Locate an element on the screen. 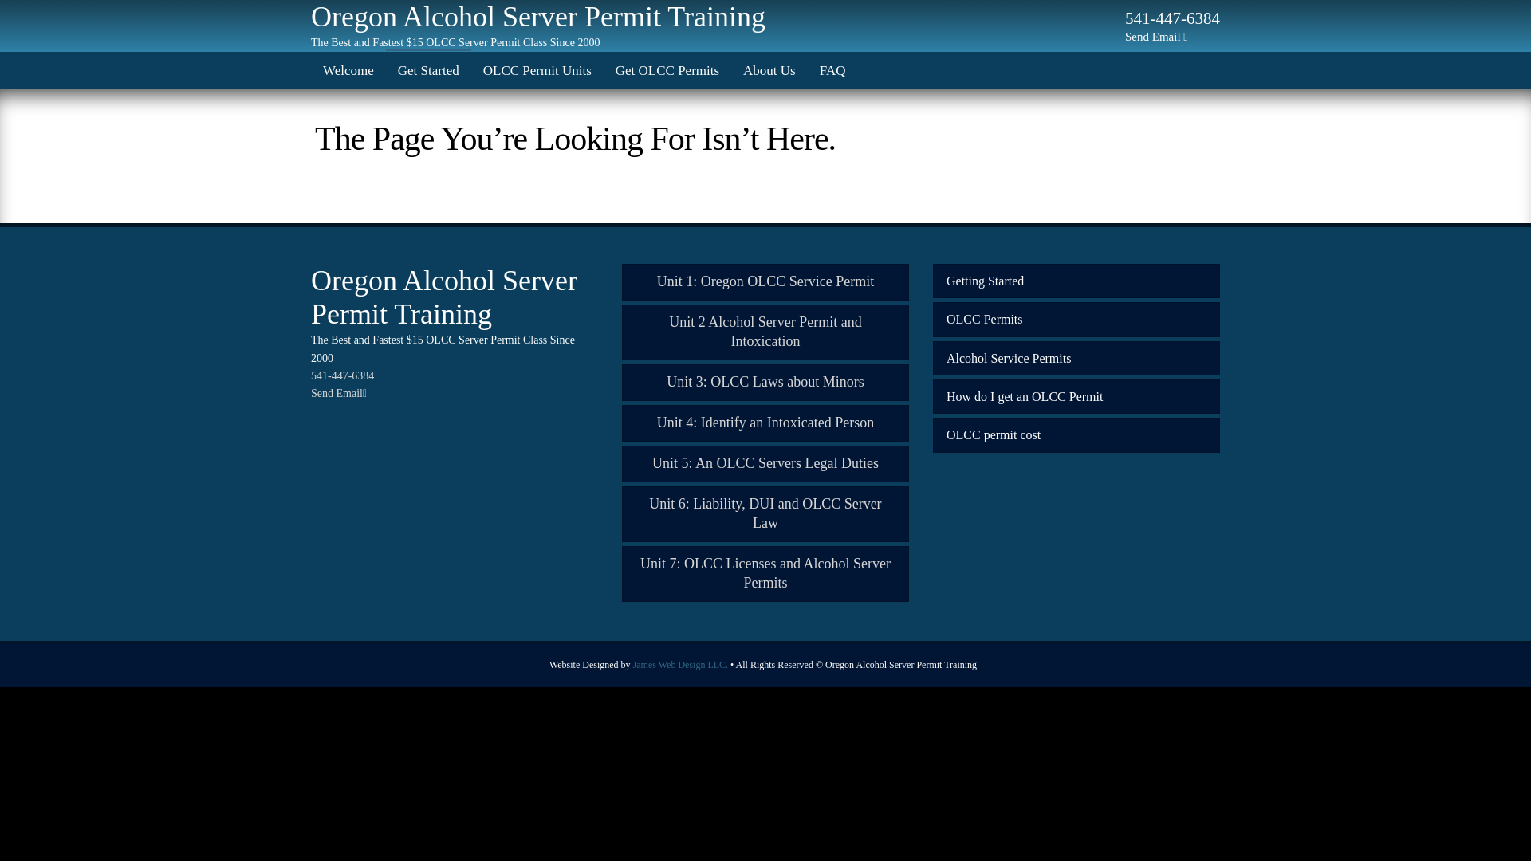  541-447-6384 is located at coordinates (1172, 26).